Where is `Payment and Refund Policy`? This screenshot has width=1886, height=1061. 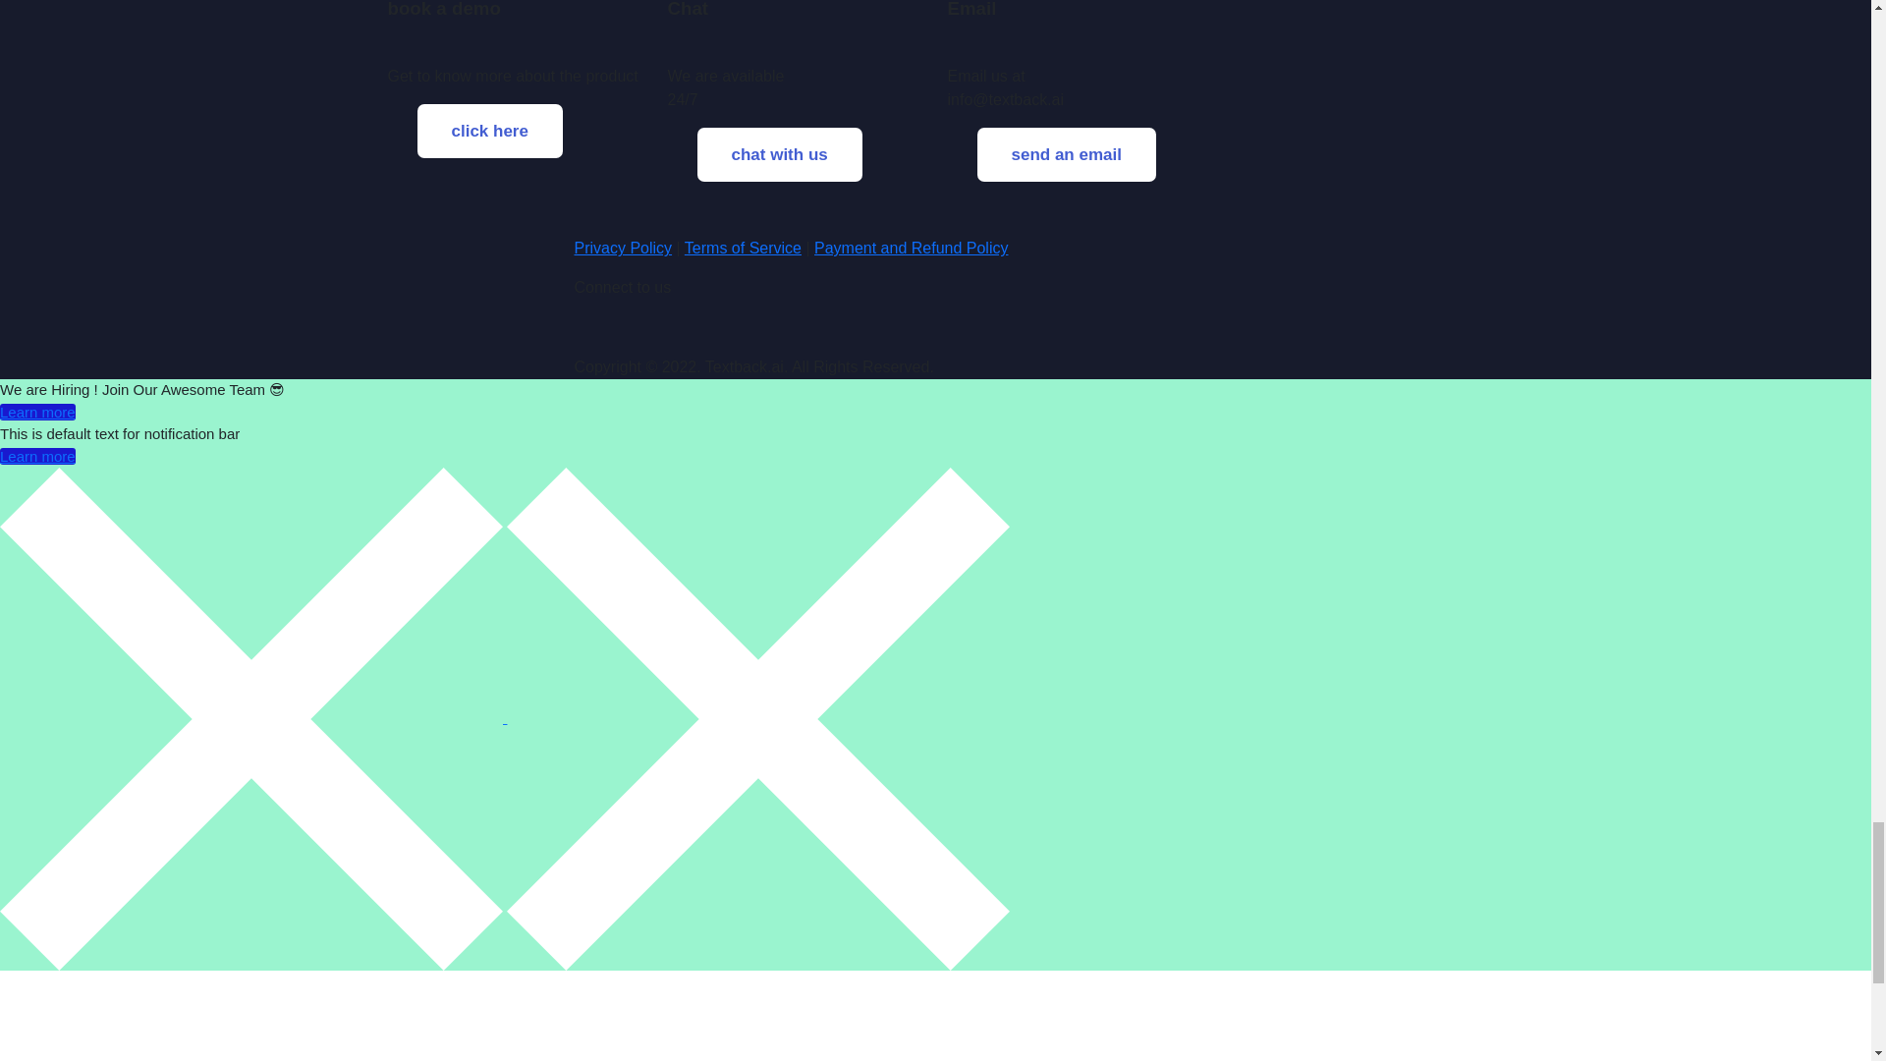
Payment and Refund Policy is located at coordinates (911, 248).